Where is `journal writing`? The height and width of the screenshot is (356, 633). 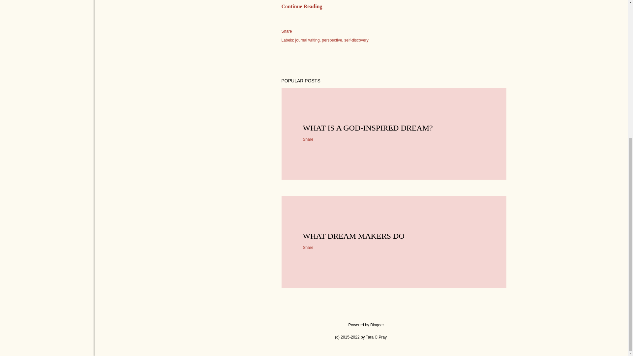 journal writing is located at coordinates (308, 40).